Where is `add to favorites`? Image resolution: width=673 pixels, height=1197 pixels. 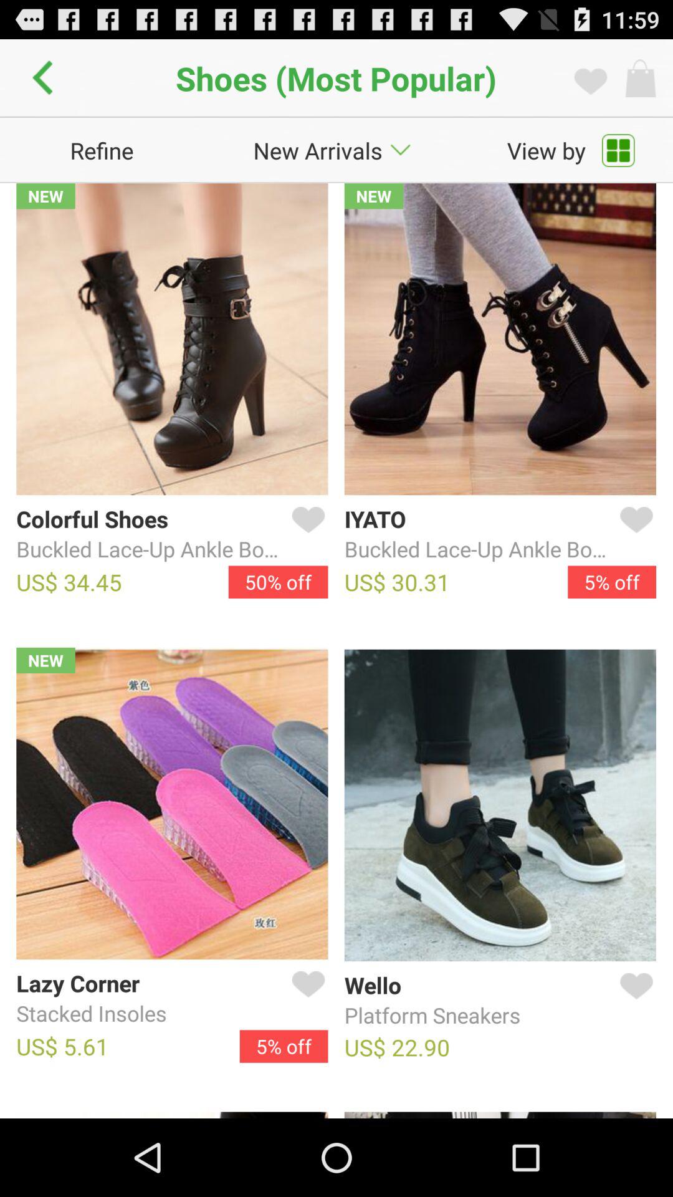 add to favorites is located at coordinates (305, 999).